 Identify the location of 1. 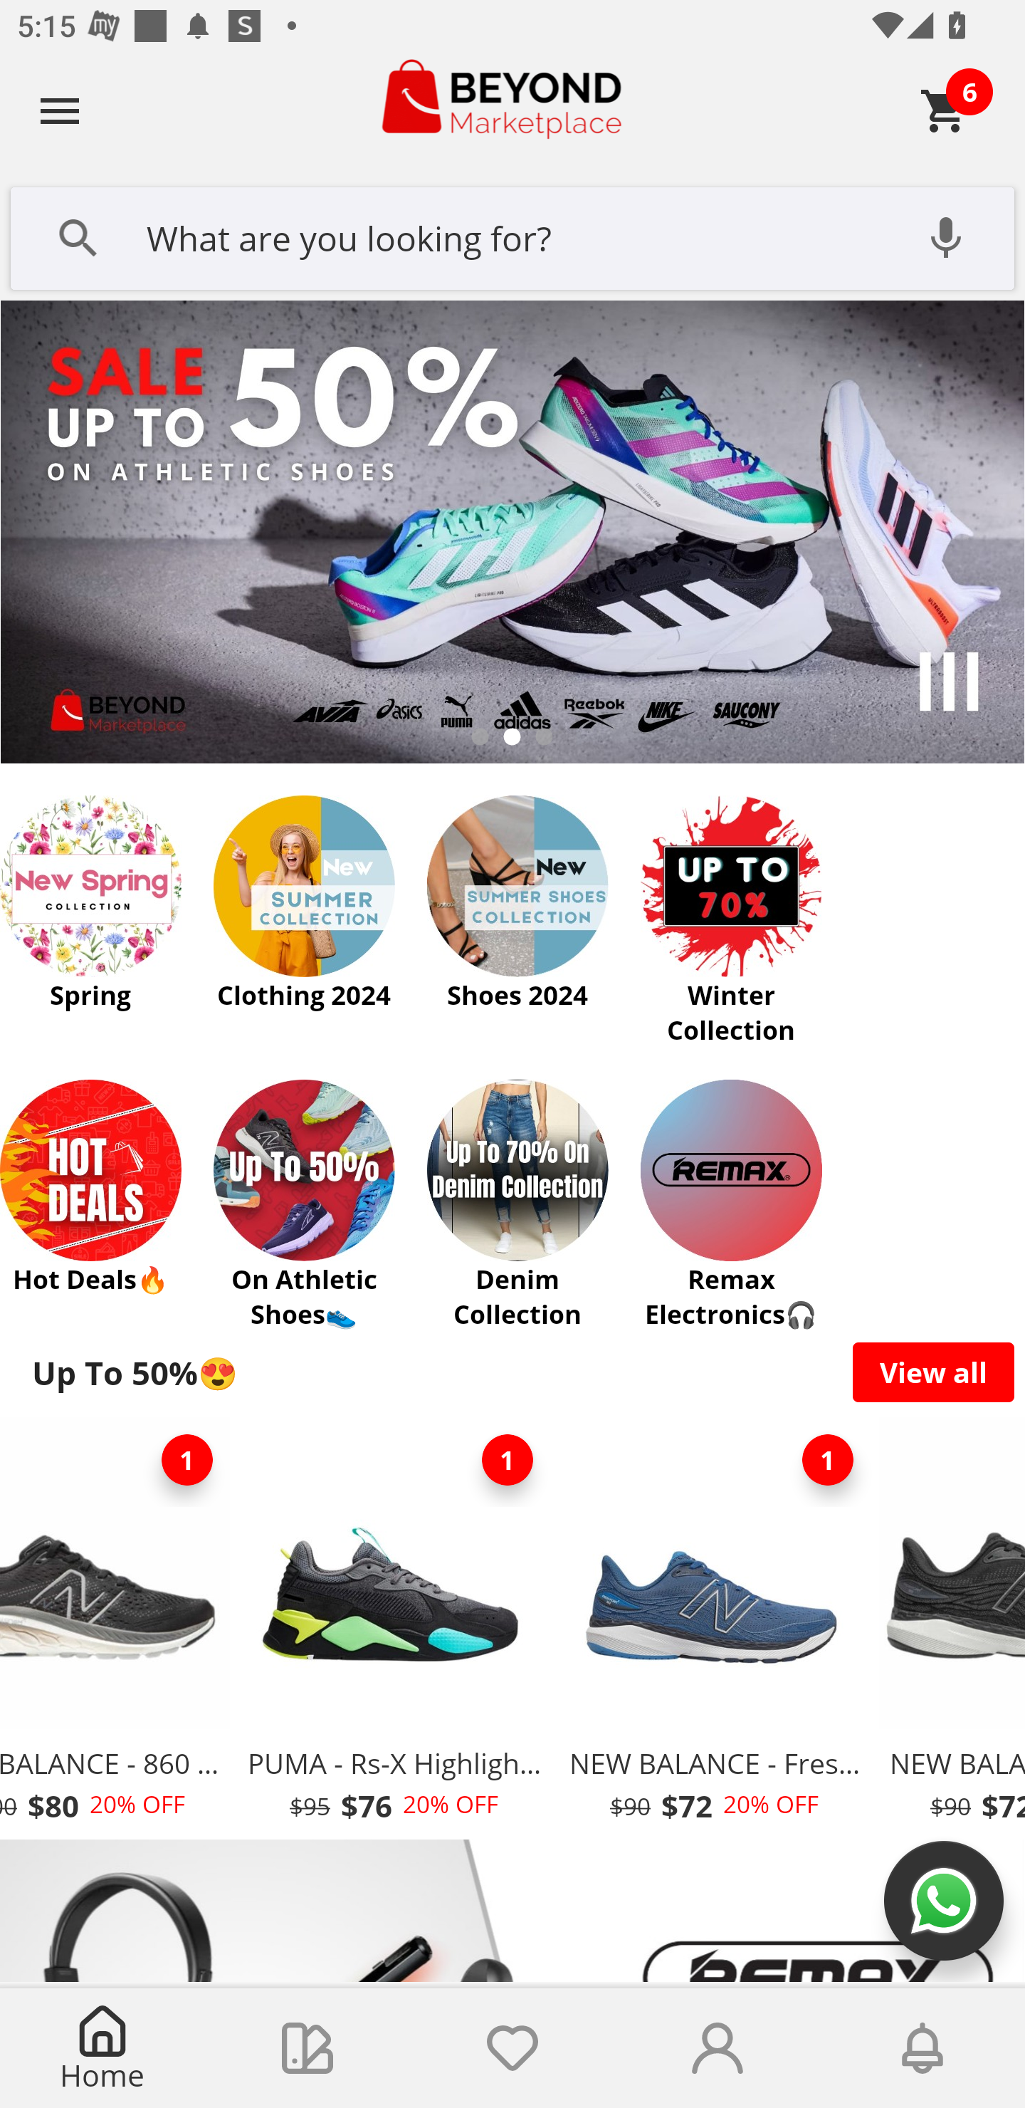
(507, 1460).